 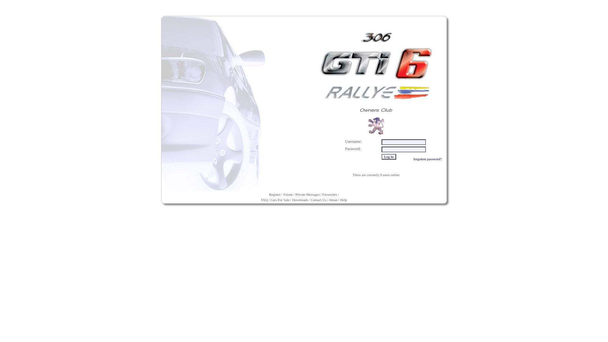 What do you see at coordinates (343, 200) in the screenshot?
I see `Help` at bounding box center [343, 200].